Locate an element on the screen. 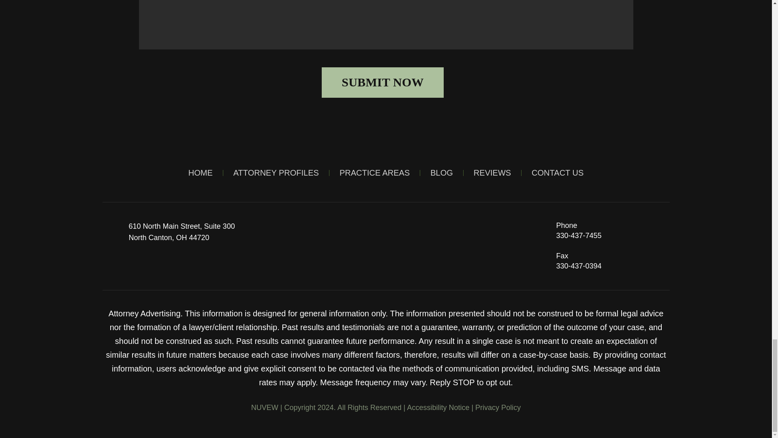 The width and height of the screenshot is (778, 438). Facebook is located at coordinates (442, 173).